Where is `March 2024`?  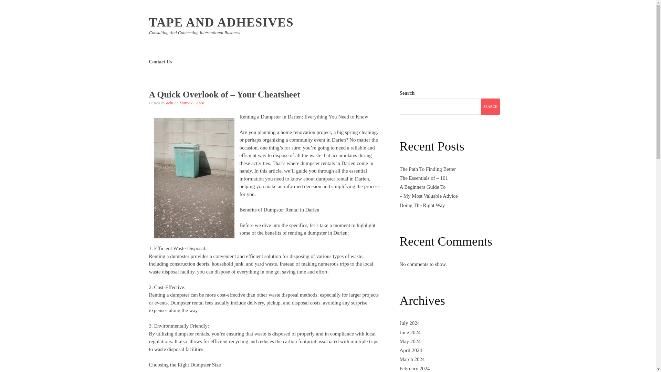
March 2024 is located at coordinates (412, 359).